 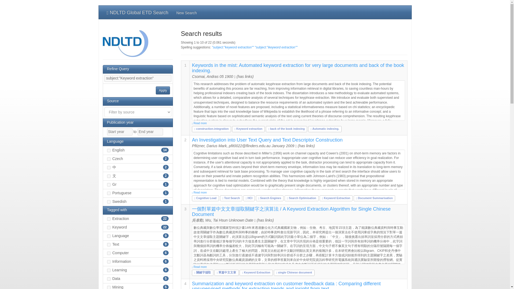 I want to click on portuguese, so click(x=109, y=193).